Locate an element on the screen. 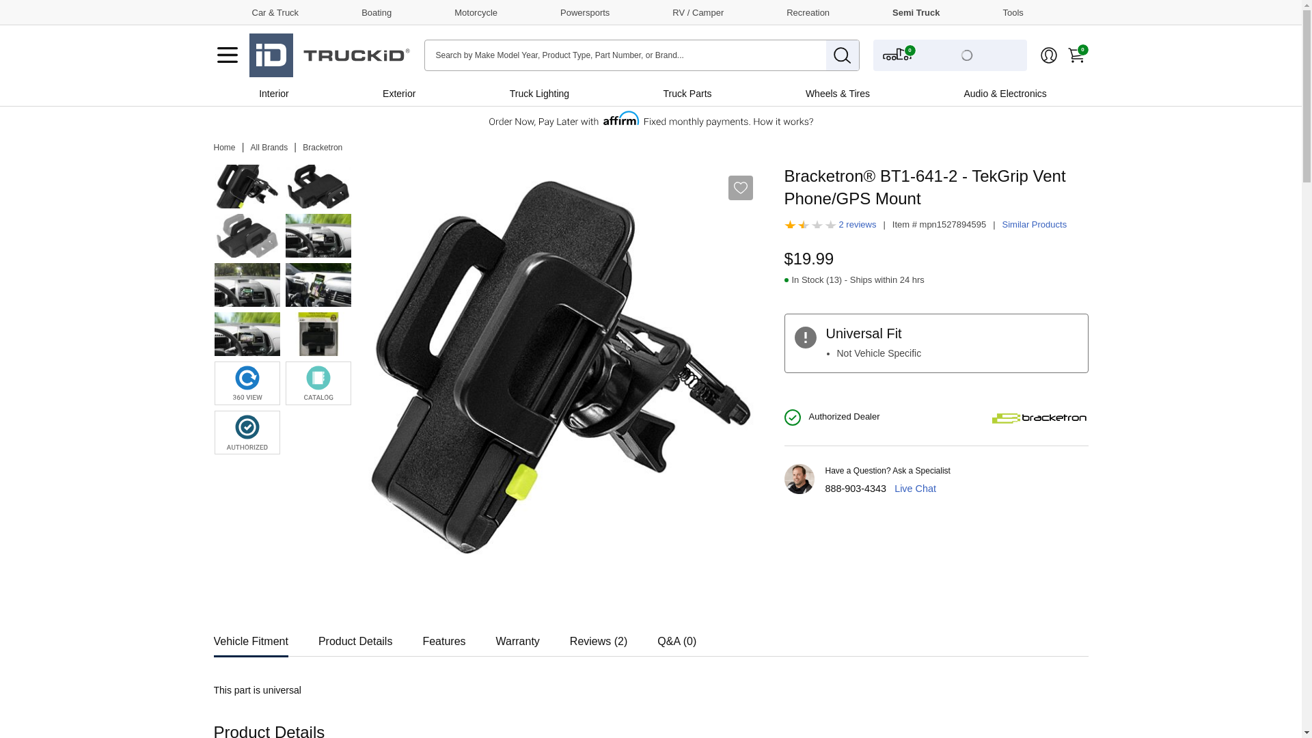 The height and width of the screenshot is (738, 1312). Interior is located at coordinates (273, 93).